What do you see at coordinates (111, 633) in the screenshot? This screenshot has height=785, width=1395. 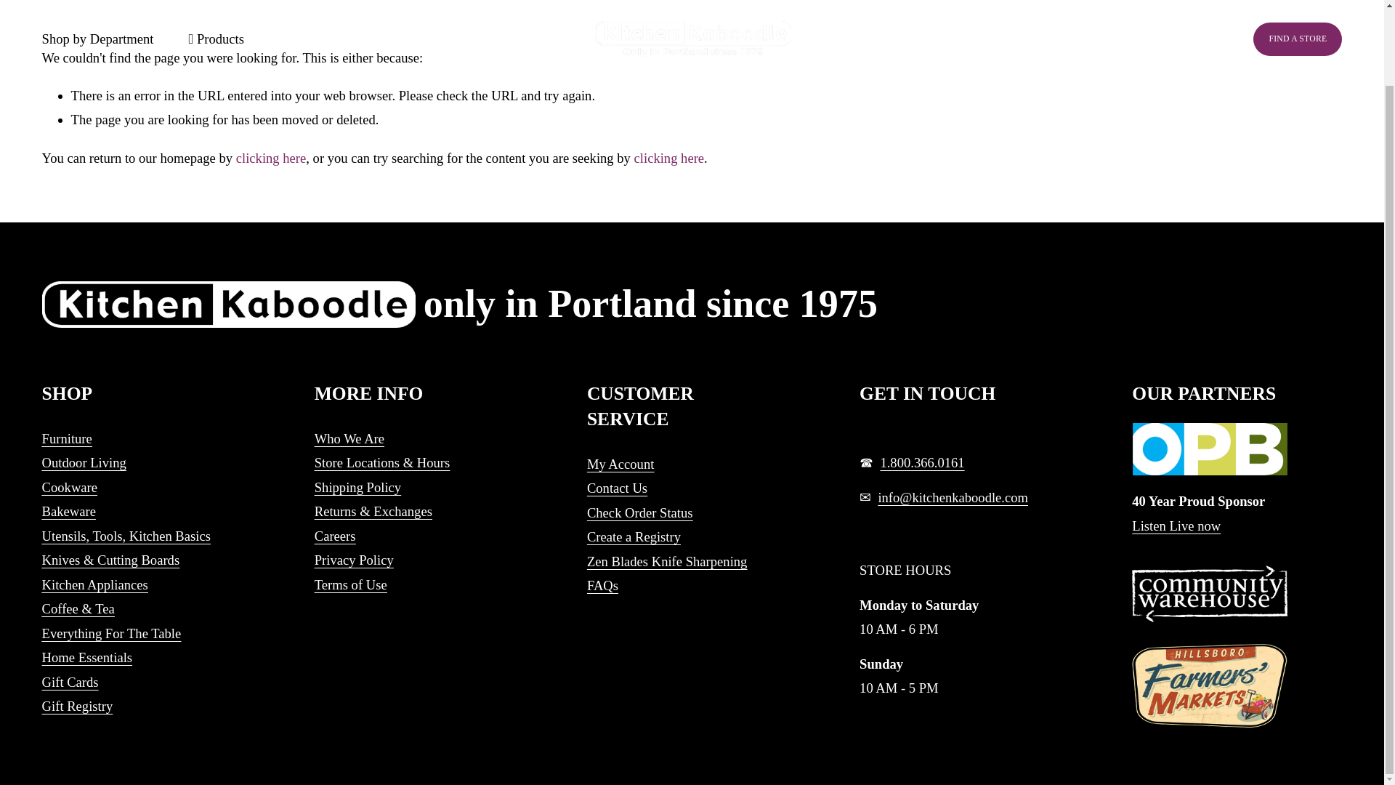 I see `Everything For The Table` at bounding box center [111, 633].